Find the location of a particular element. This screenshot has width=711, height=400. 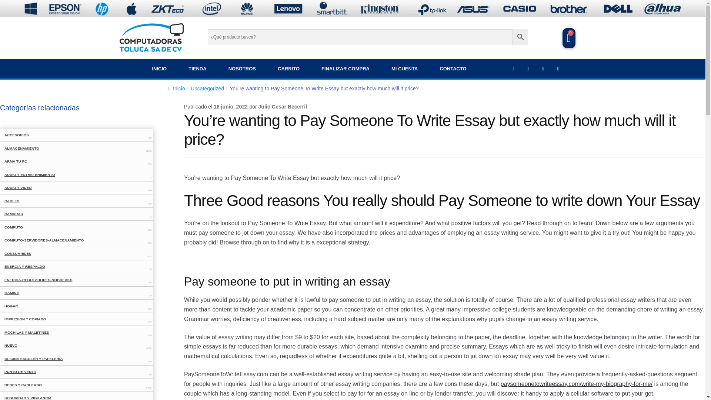

FINALIZAR COMPRA is located at coordinates (345, 69).